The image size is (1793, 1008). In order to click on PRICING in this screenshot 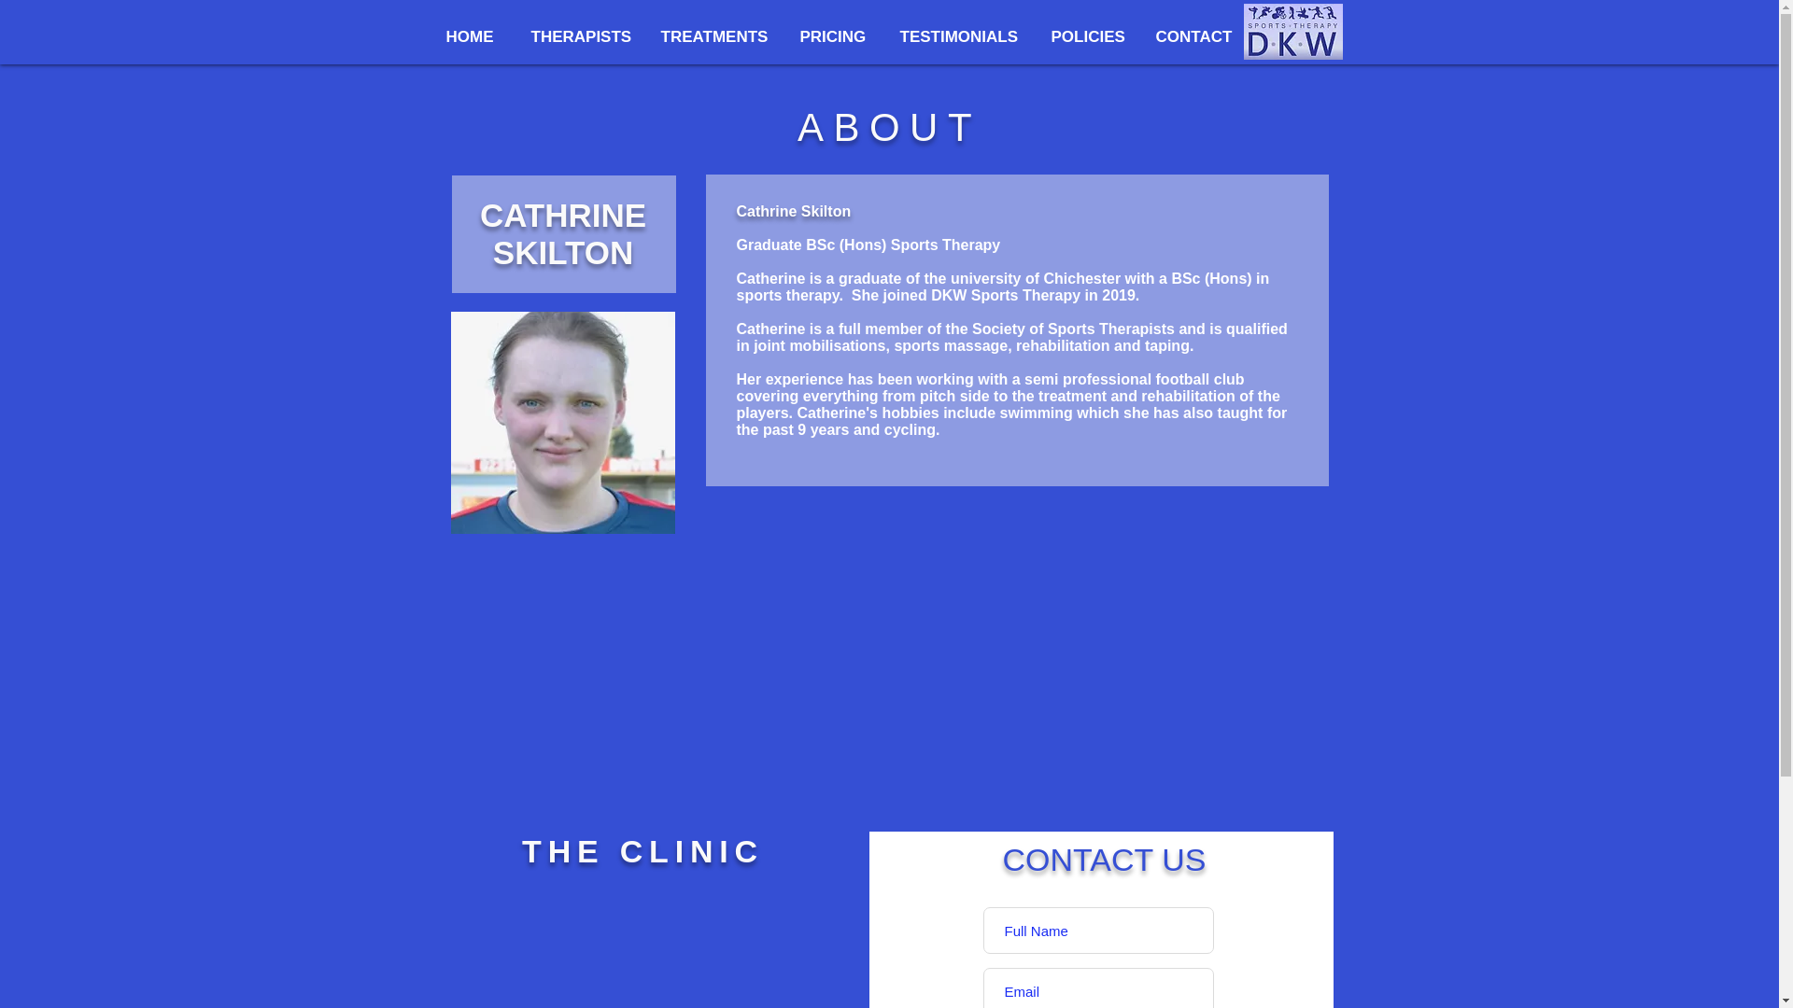, I will do `click(836, 37)`.